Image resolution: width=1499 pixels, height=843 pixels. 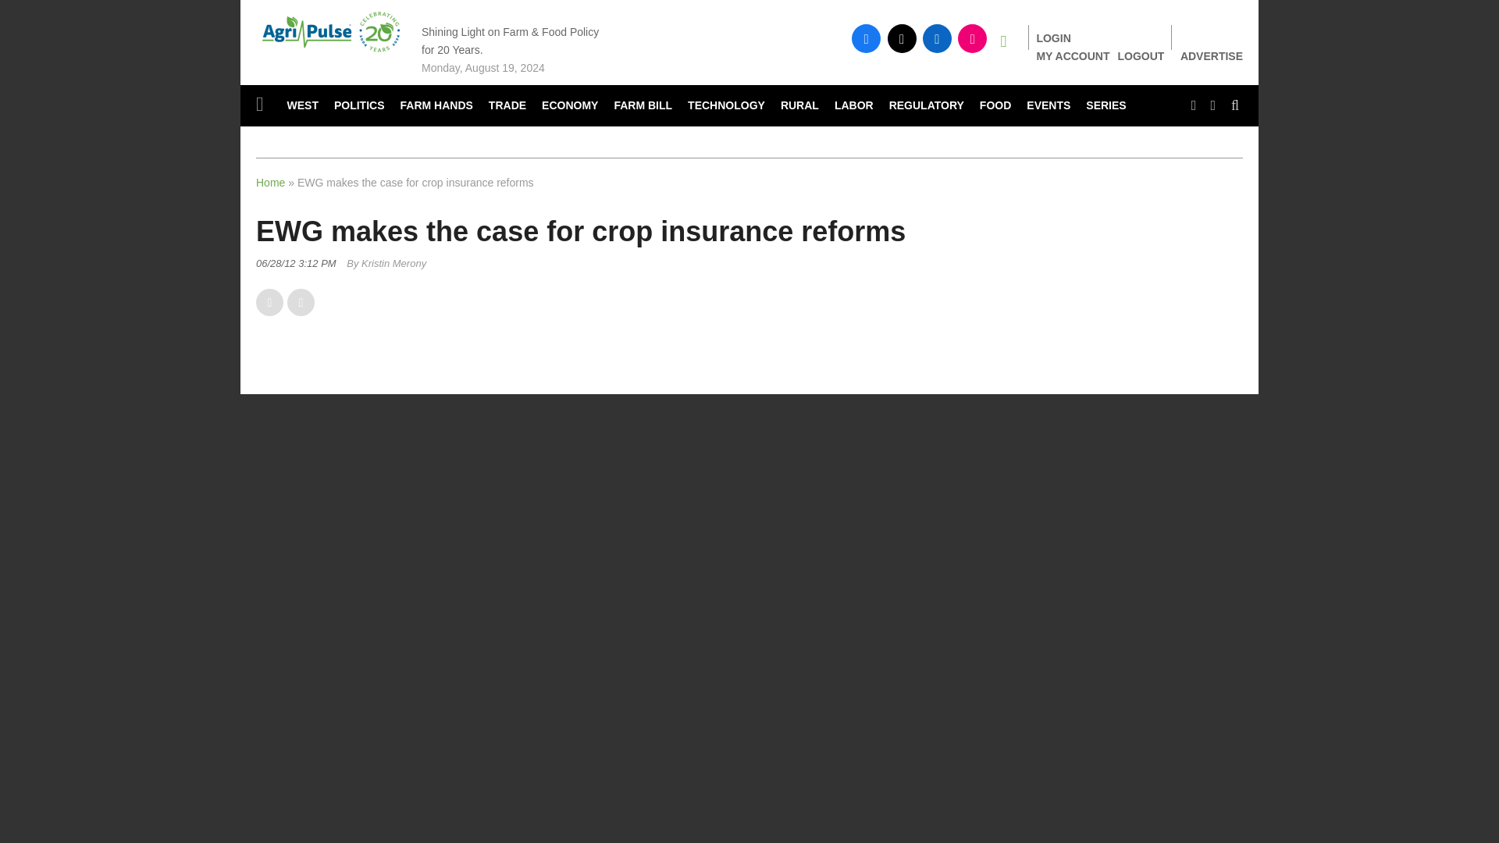 I want to click on WEST, so click(x=303, y=106).